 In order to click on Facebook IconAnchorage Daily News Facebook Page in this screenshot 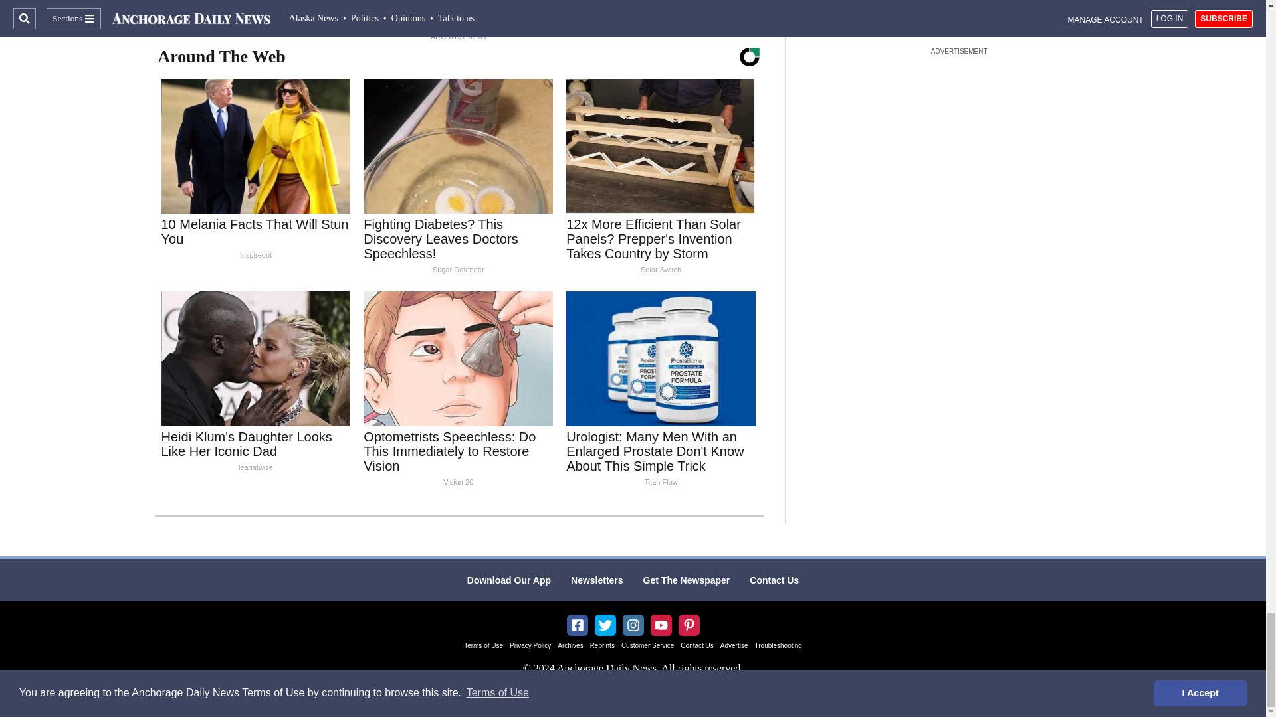, I will do `click(577, 625)`.